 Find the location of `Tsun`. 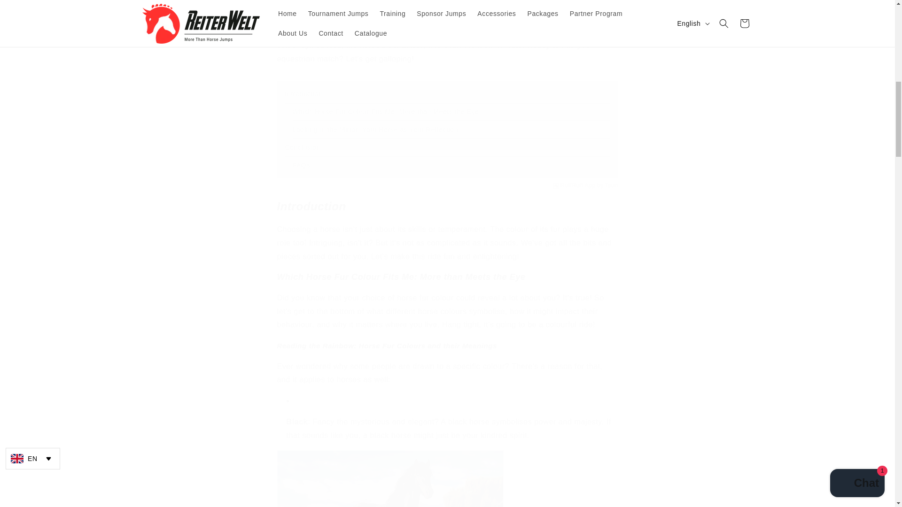

Tsun is located at coordinates (612, 185).